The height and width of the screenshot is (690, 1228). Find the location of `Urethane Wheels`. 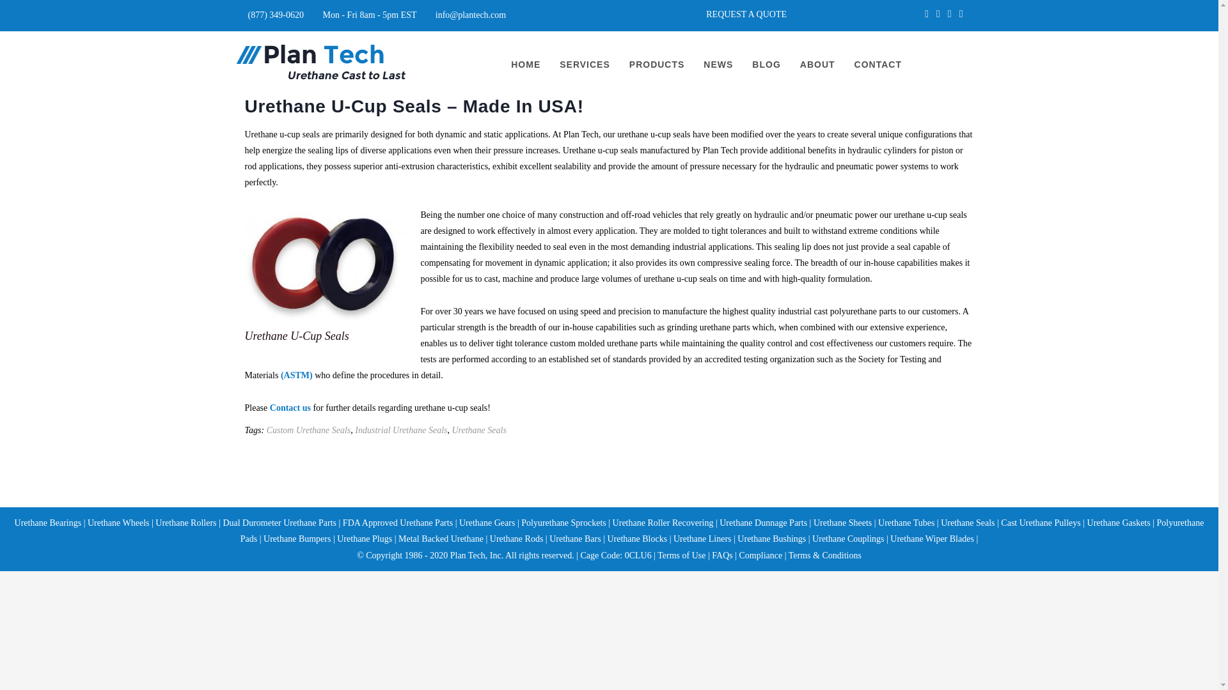

Urethane Wheels is located at coordinates (116, 523).